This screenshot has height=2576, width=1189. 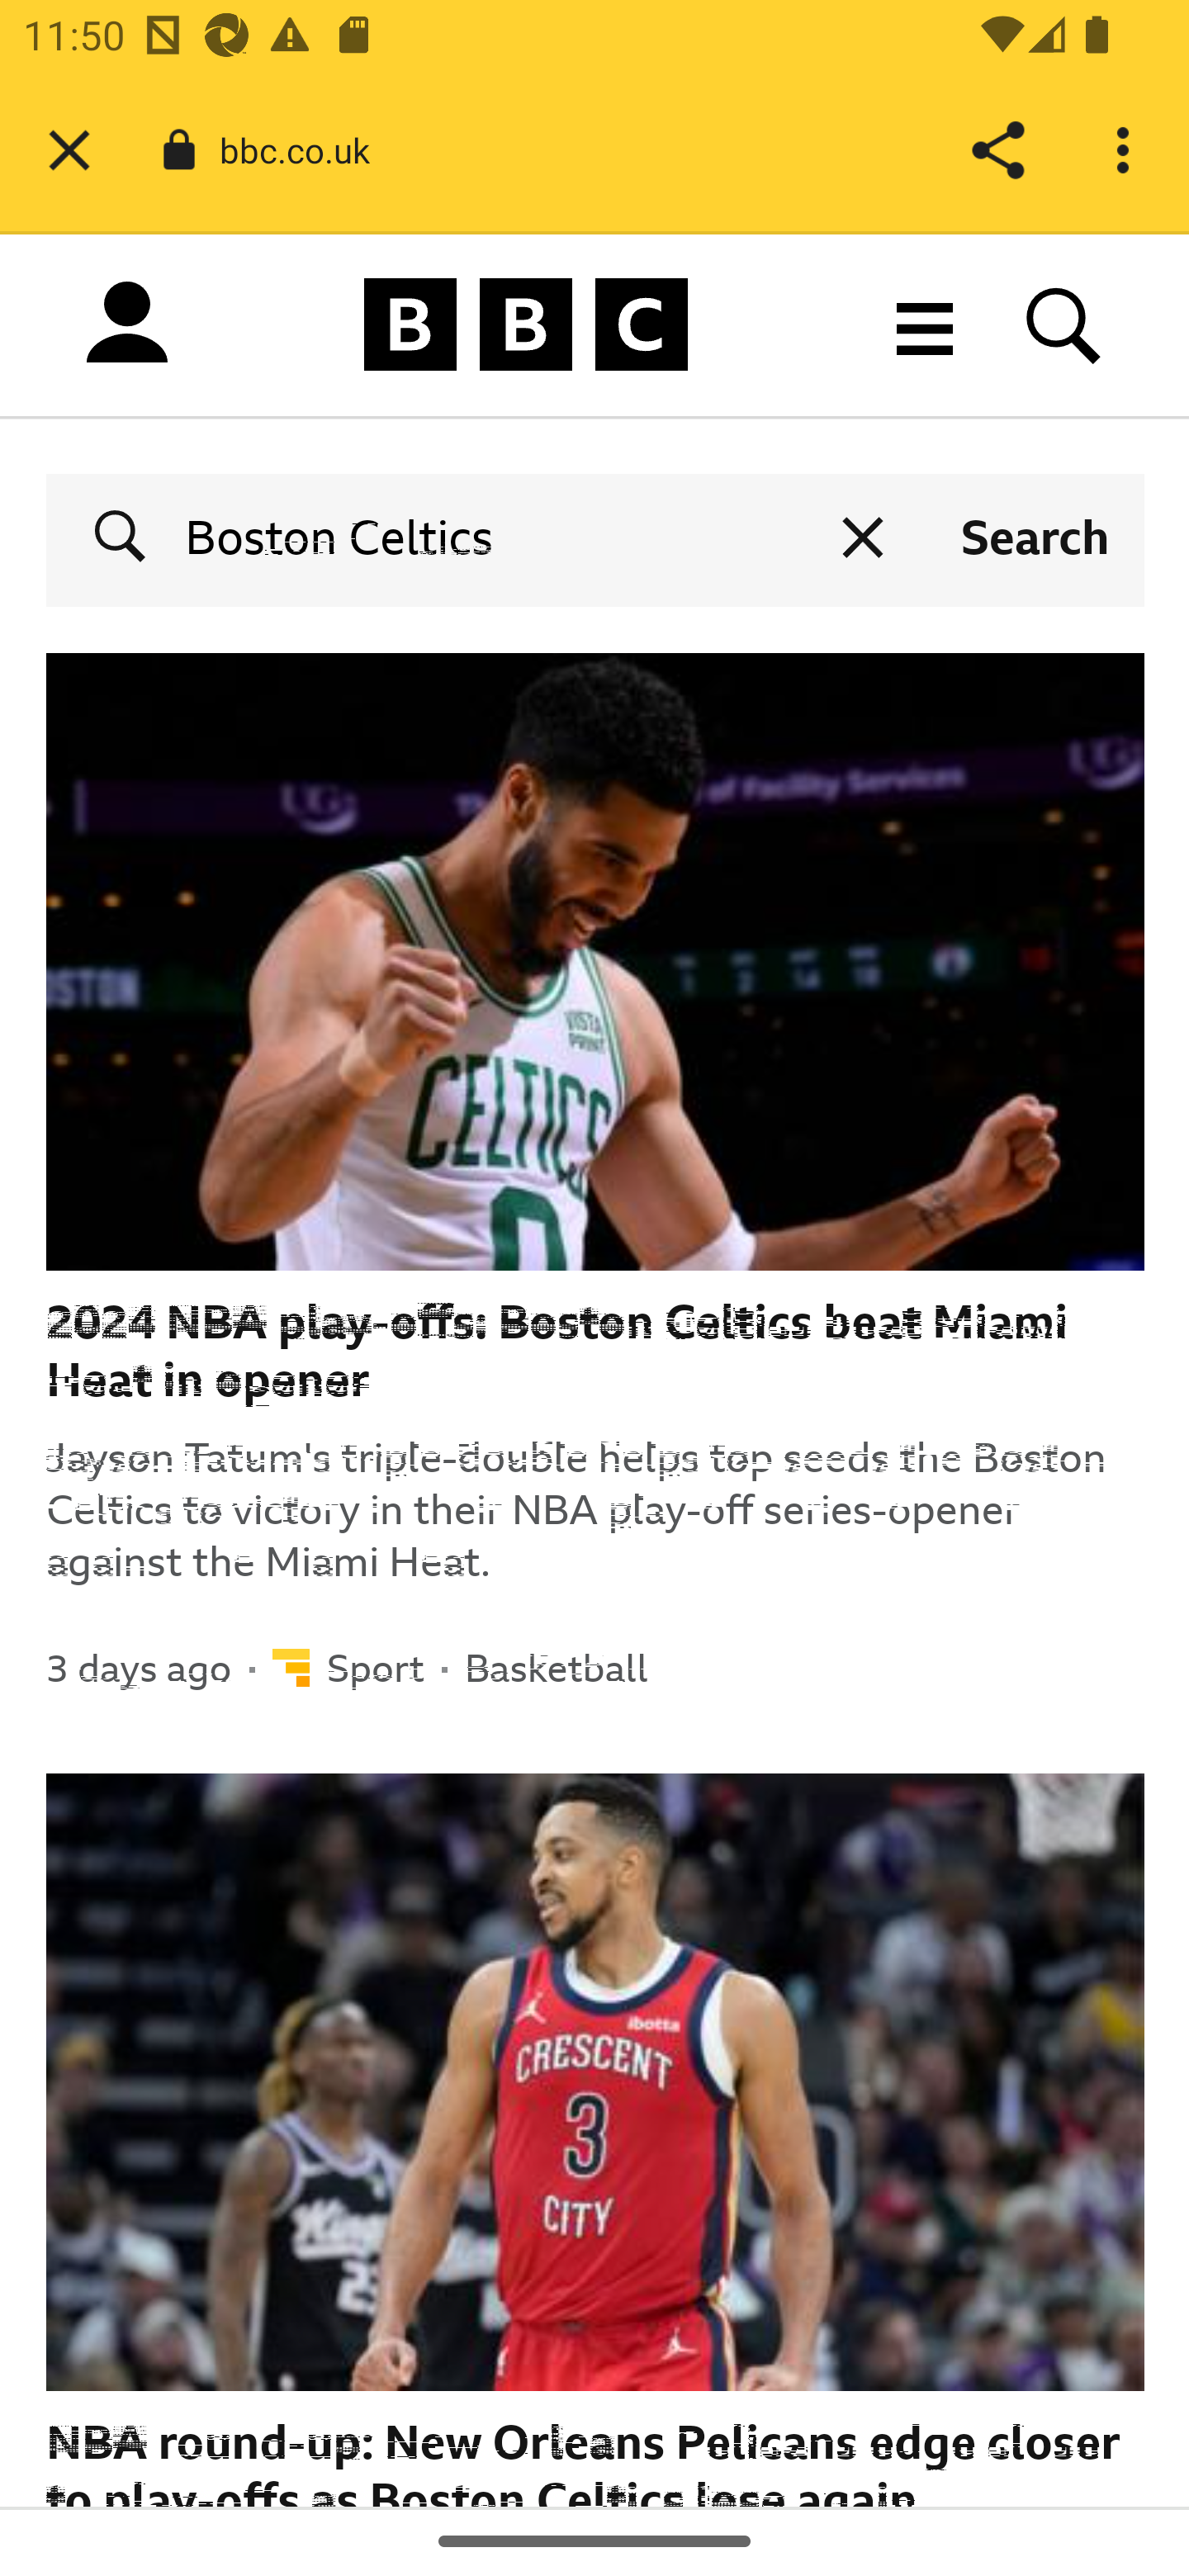 What do you see at coordinates (1035, 537) in the screenshot?
I see `Search` at bounding box center [1035, 537].